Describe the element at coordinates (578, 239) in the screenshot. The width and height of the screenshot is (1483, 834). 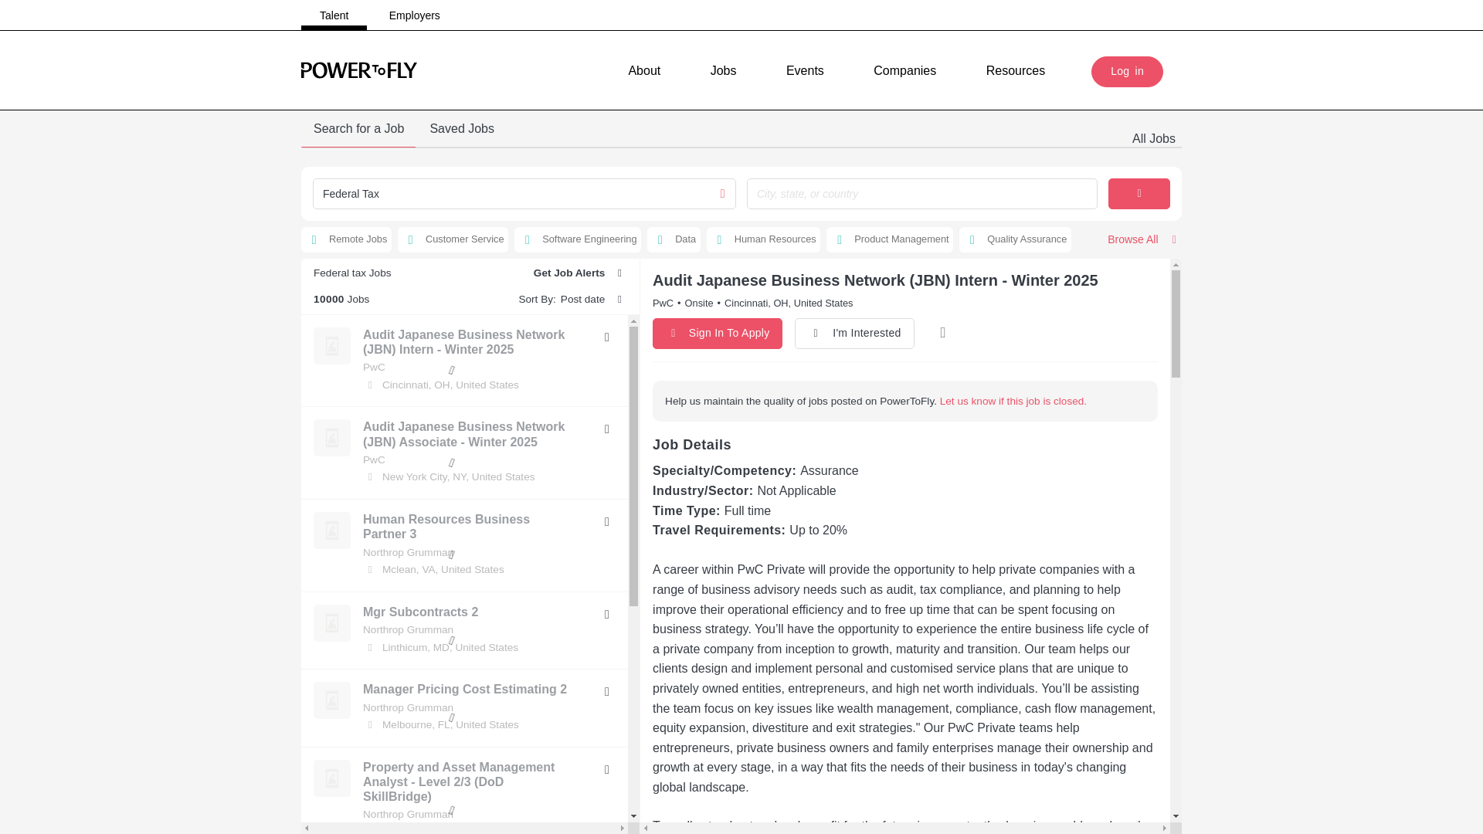
I see `Software Engineering Jobs` at that location.